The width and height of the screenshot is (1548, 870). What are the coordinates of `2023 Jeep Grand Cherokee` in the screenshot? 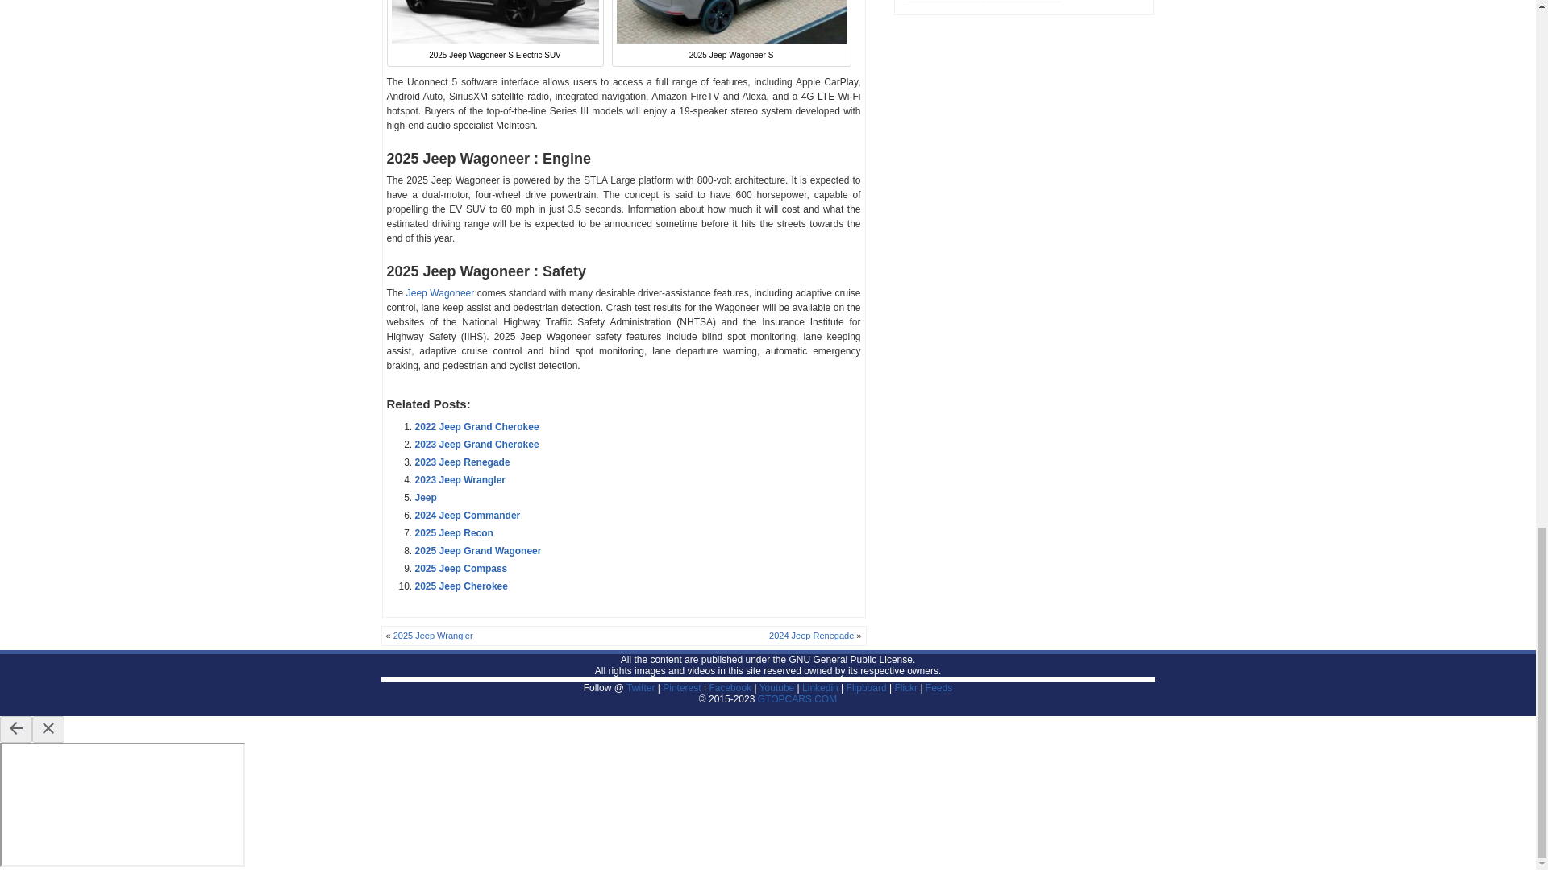 It's located at (476, 445).